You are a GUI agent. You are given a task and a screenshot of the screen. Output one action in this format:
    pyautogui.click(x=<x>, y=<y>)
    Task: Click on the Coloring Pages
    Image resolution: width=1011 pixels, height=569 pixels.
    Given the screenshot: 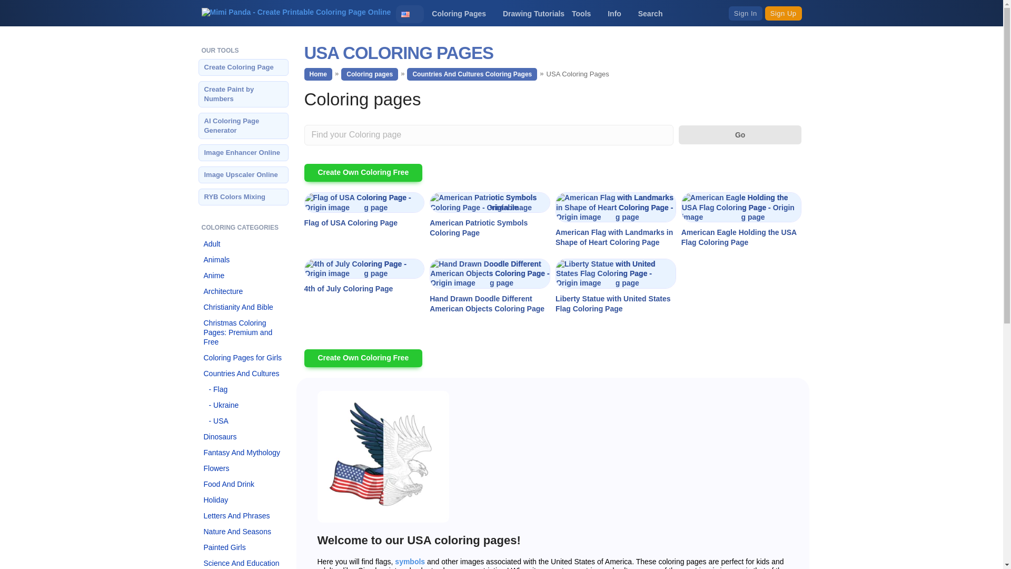 What is the action you would take?
    pyautogui.click(x=463, y=14)
    